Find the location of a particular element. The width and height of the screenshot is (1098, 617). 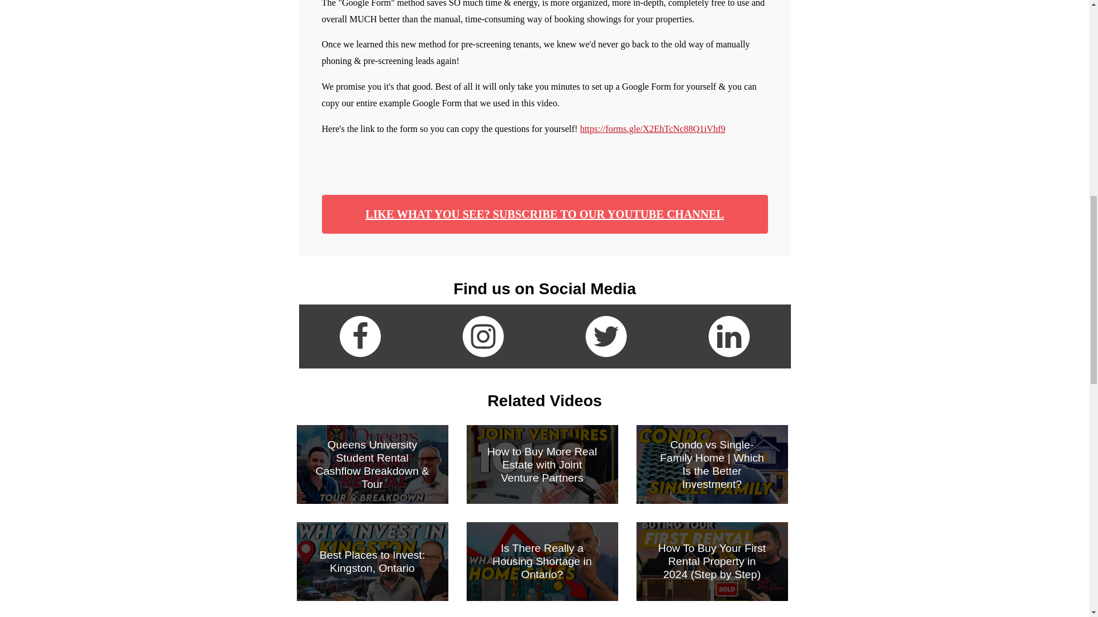

LIKE WHAT YOU SEE? SUBSCRIBE TO OUR YOUTUBE CHANNEL is located at coordinates (544, 214).